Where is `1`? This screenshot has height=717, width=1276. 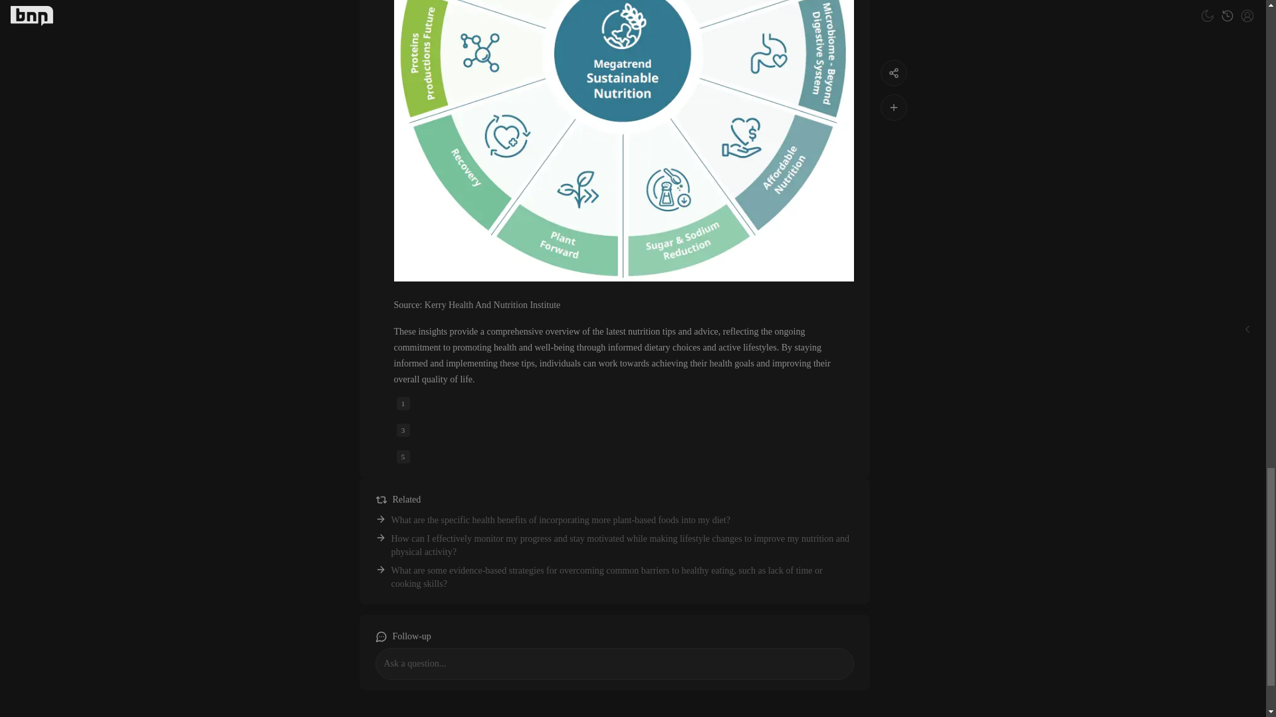
1 is located at coordinates (403, 404).